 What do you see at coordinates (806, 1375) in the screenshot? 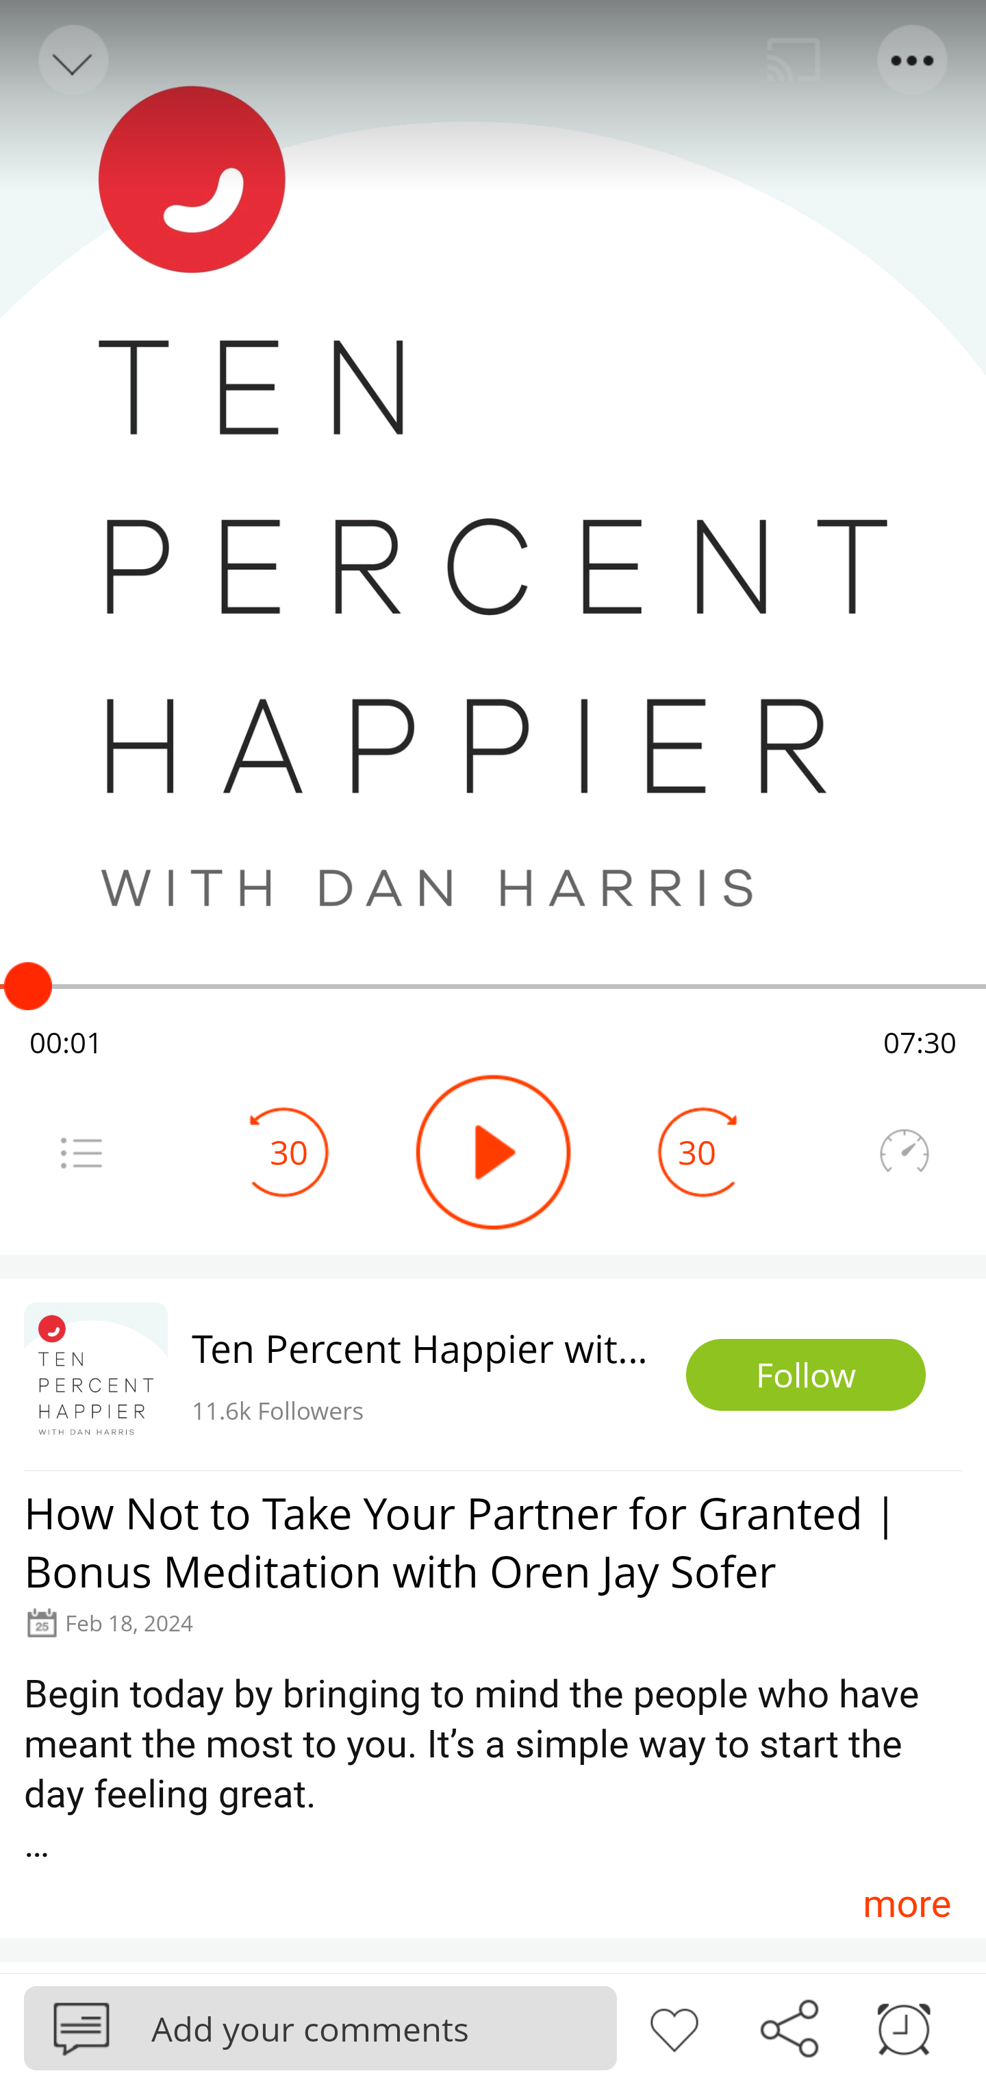
I see `Follow` at bounding box center [806, 1375].